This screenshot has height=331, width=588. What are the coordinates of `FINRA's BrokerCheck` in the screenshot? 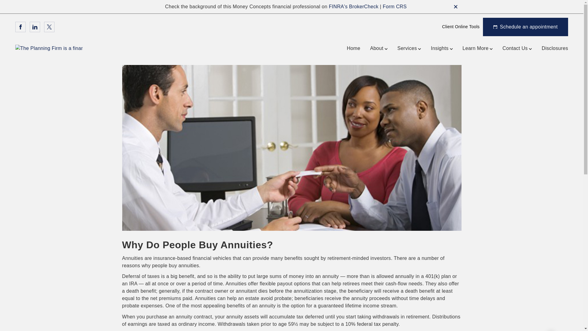 It's located at (353, 6).